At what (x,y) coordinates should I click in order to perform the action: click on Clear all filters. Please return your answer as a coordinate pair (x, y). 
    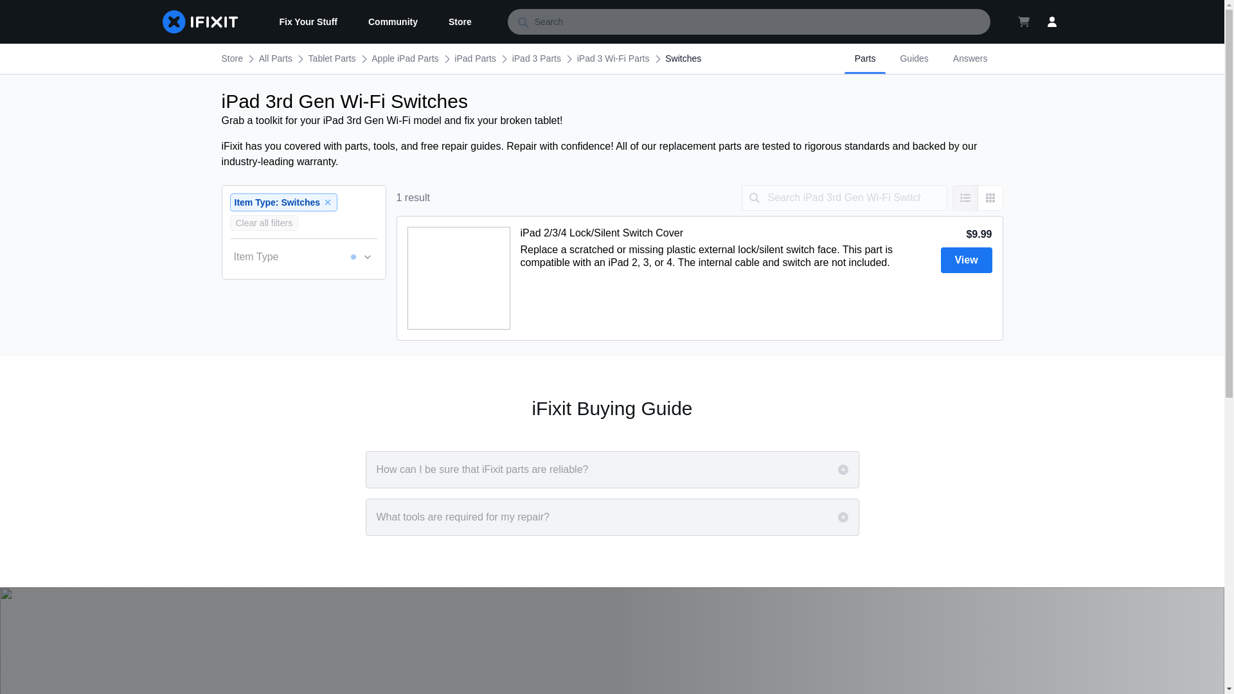
    Looking at the image, I should click on (264, 222).